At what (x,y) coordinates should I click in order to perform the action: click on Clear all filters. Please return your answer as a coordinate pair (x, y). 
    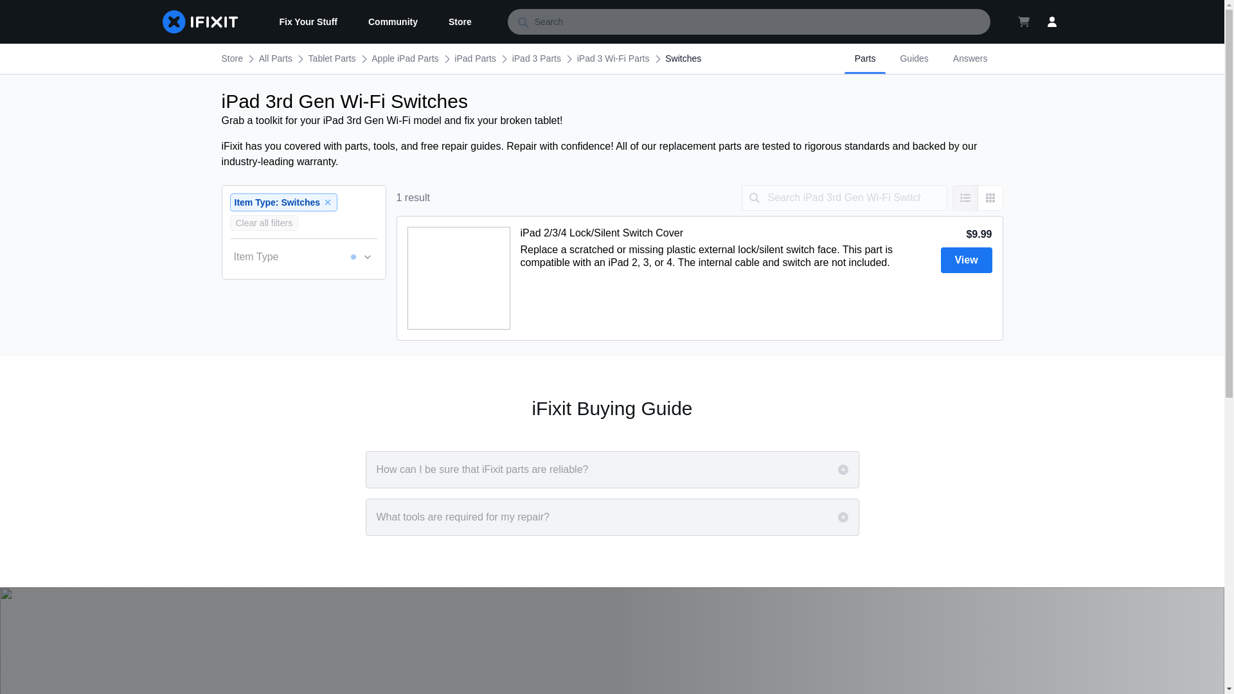
    Looking at the image, I should click on (264, 222).